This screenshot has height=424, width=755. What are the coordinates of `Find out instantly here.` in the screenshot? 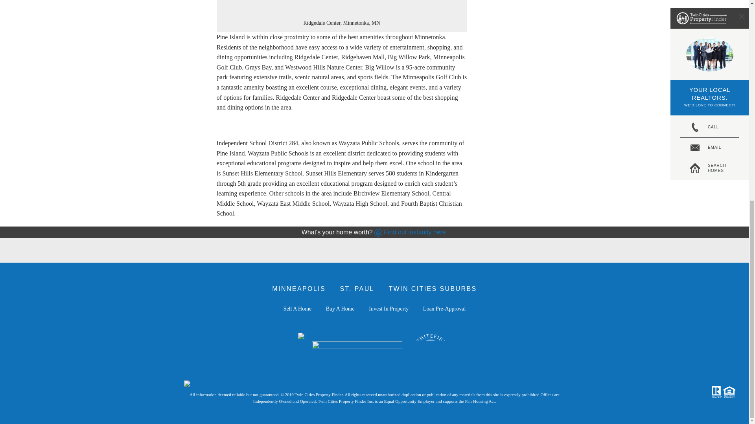 It's located at (415, 232).